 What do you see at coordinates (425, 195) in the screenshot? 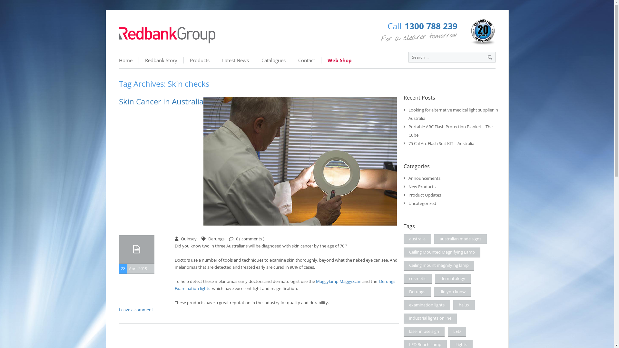
I see `Product Updates` at bounding box center [425, 195].